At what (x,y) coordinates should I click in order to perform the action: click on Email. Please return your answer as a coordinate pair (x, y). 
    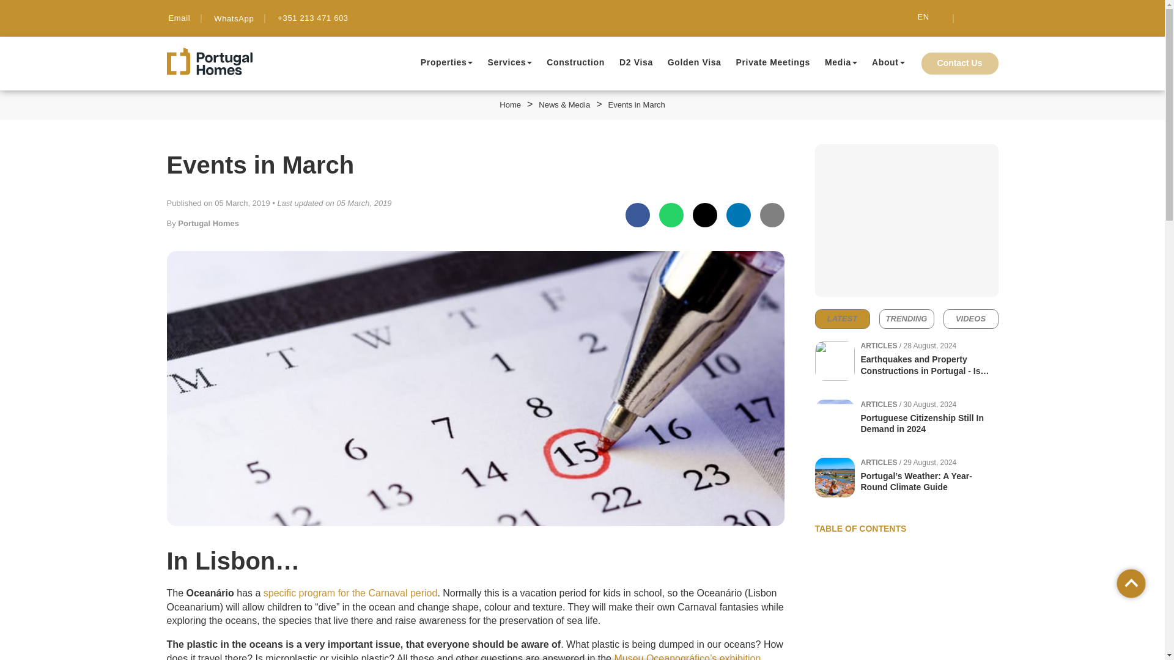
    Looking at the image, I should click on (179, 17).